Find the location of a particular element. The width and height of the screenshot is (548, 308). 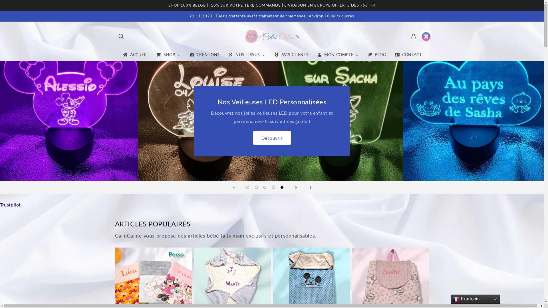

CONTACT is located at coordinates (408, 55).